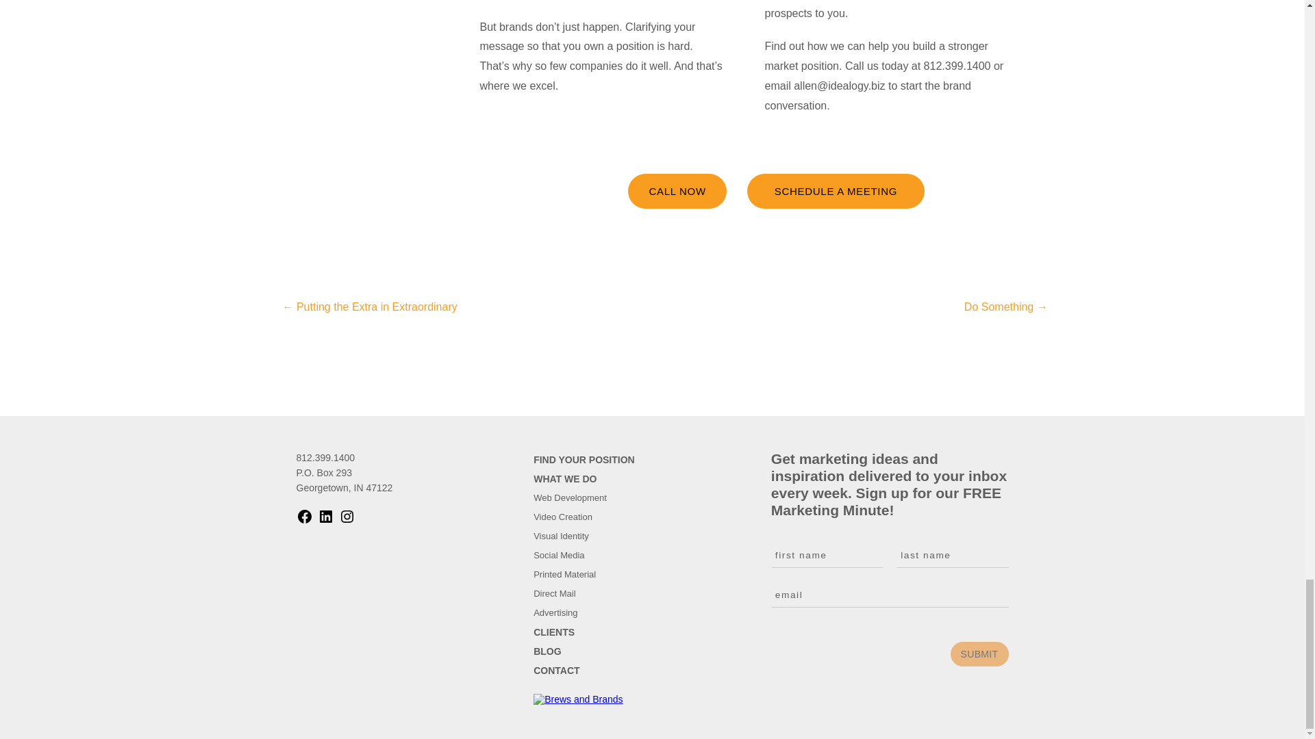 This screenshot has width=1315, height=739. I want to click on Web Development, so click(570, 498).